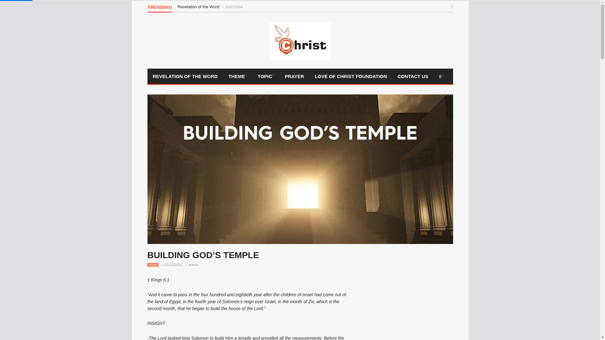  Describe the element at coordinates (350, 76) in the screenshot. I see `Love of Christ Foundation` at that location.